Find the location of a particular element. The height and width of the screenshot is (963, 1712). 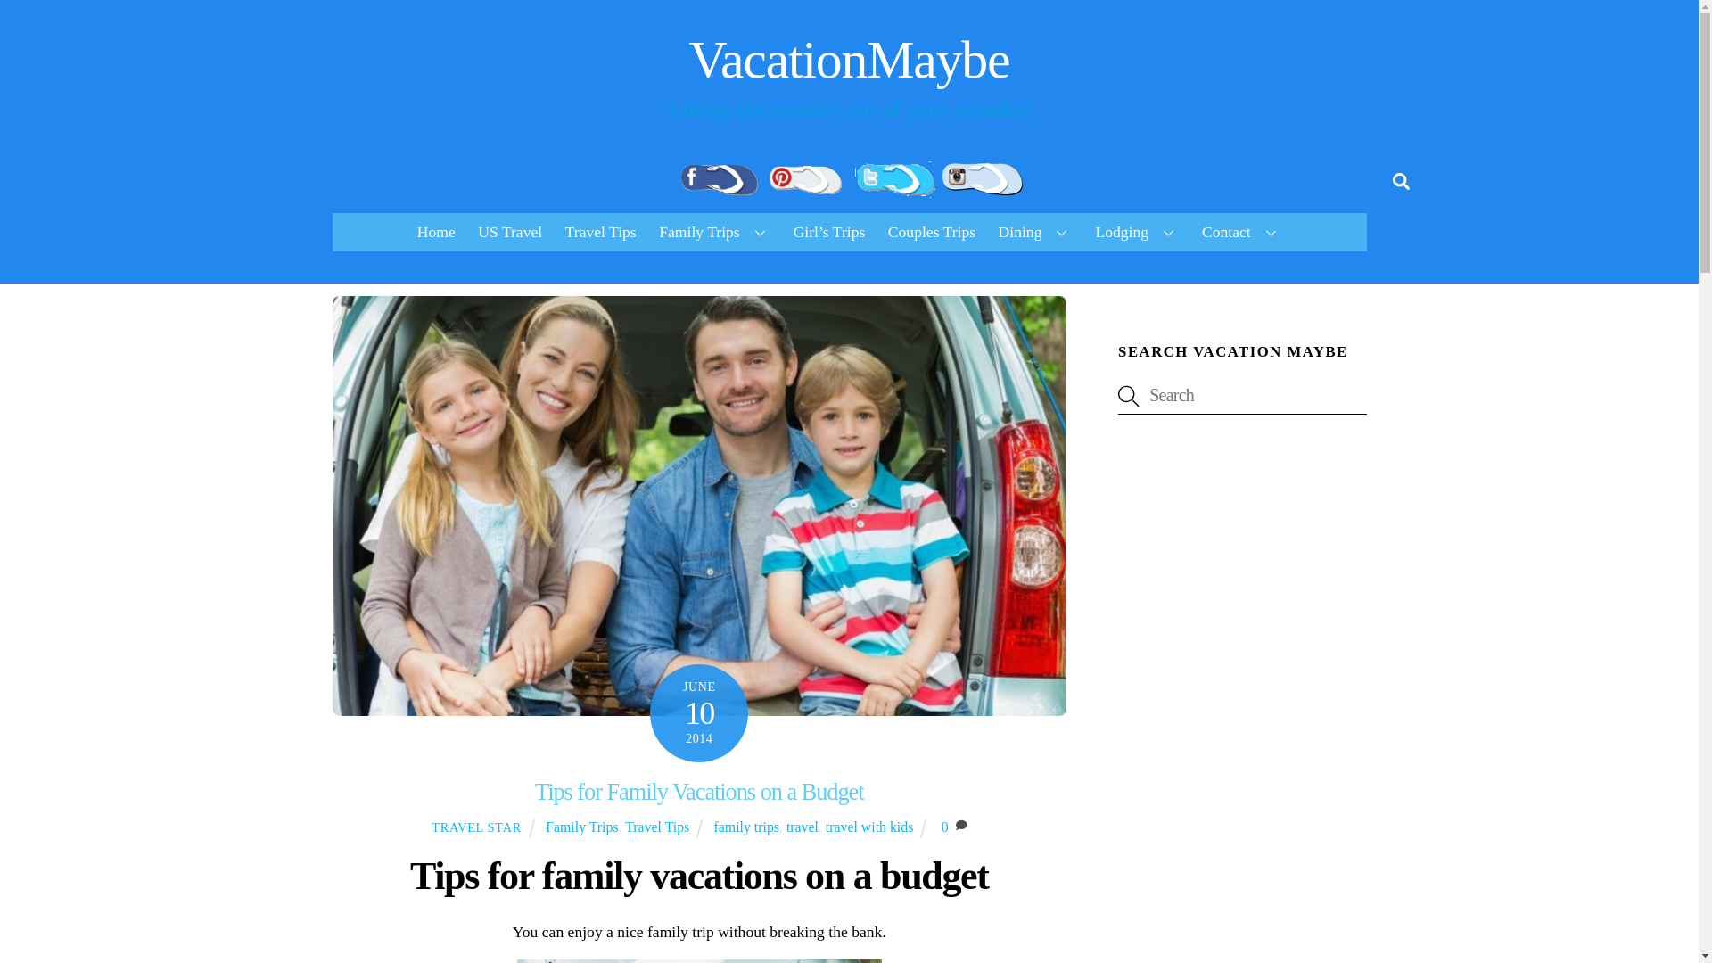

Home is located at coordinates (435, 231).